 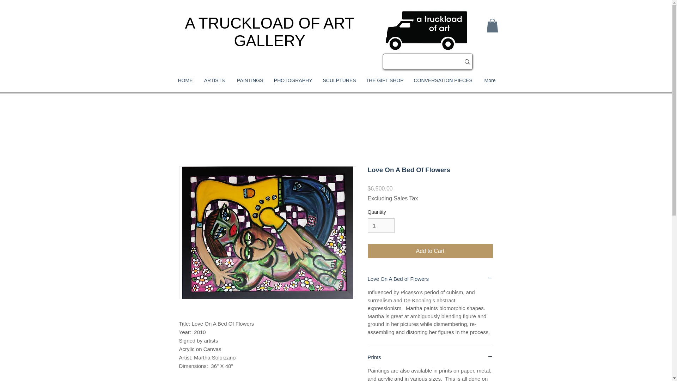 I want to click on HOME, so click(x=183, y=80).